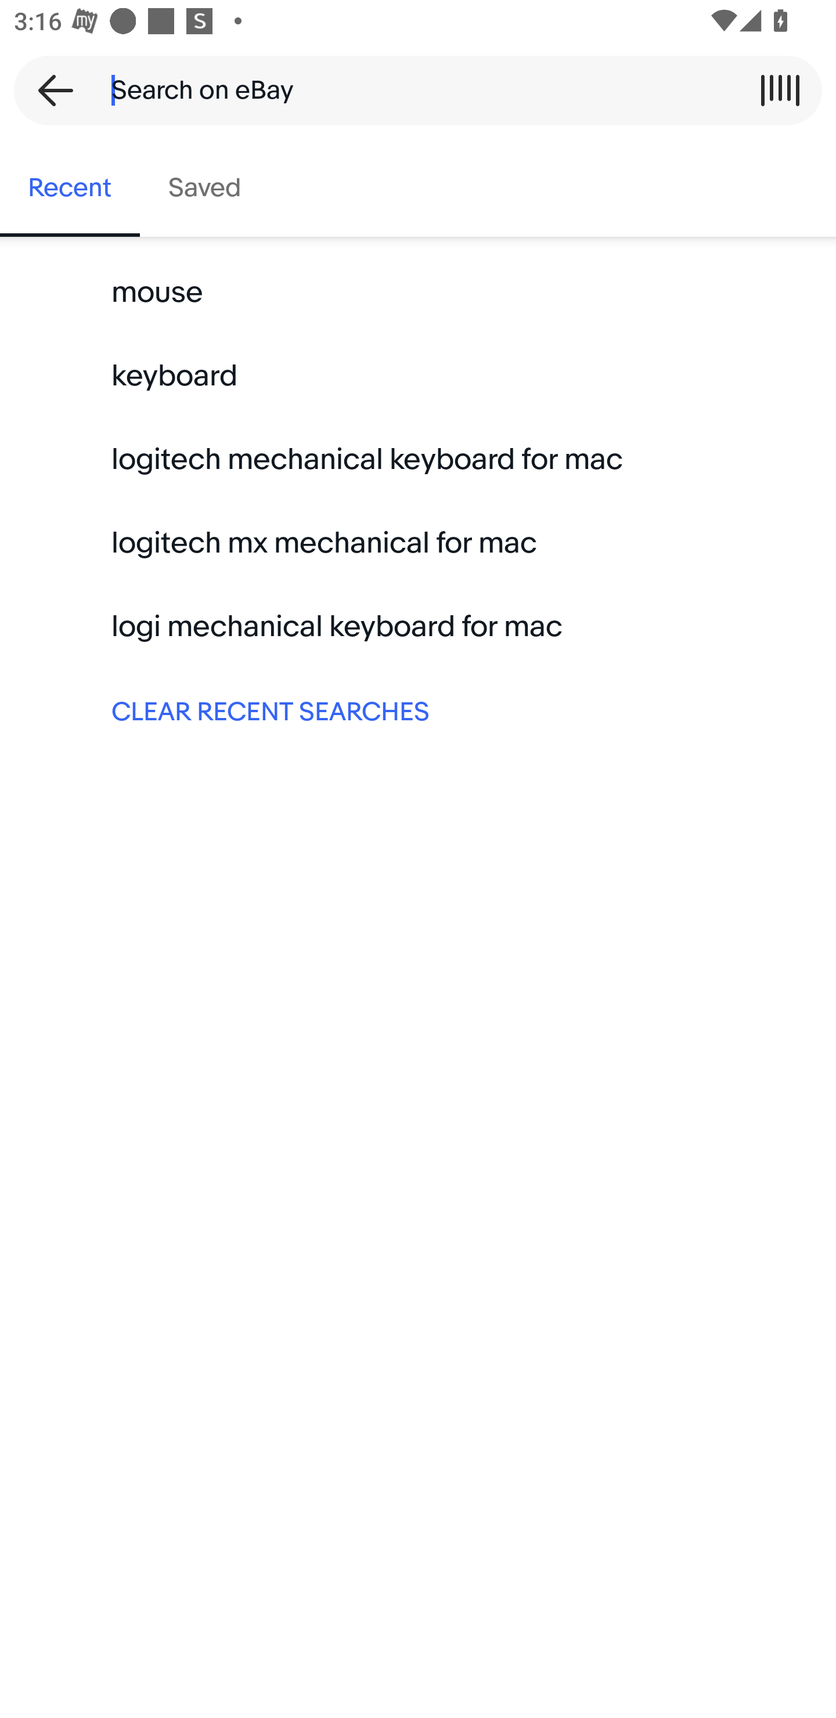  I want to click on mouse Keyword search mouse:, so click(418, 293).